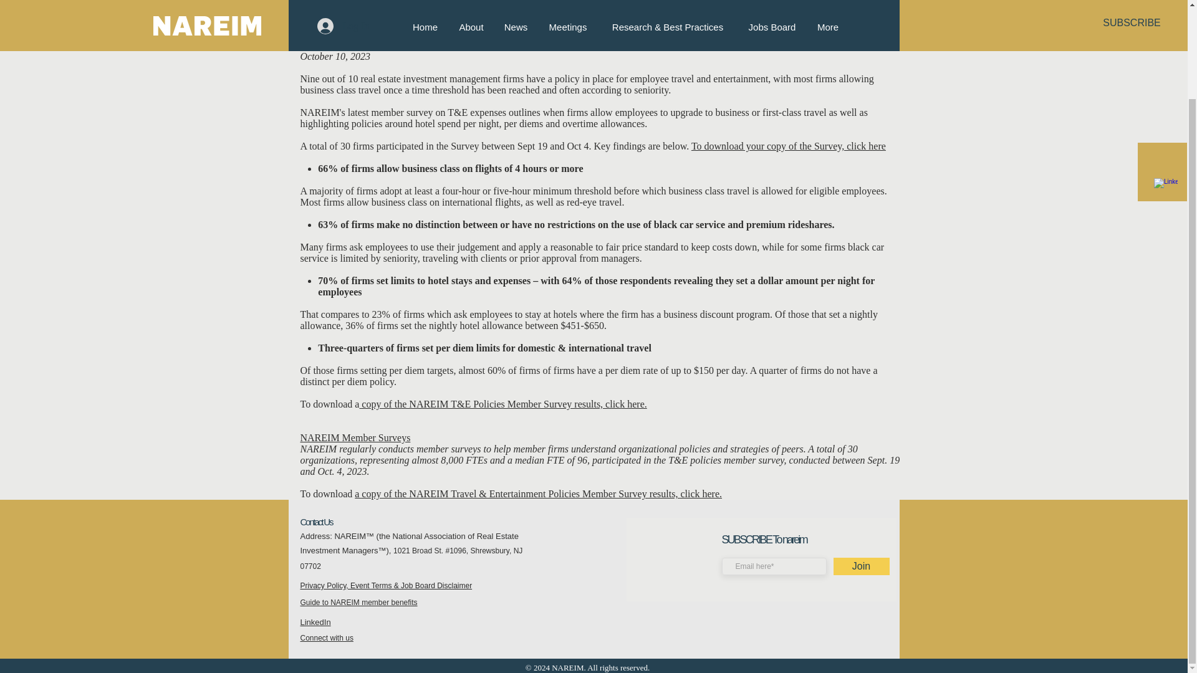 This screenshot has height=673, width=1197. I want to click on Contact Us, so click(316, 522).